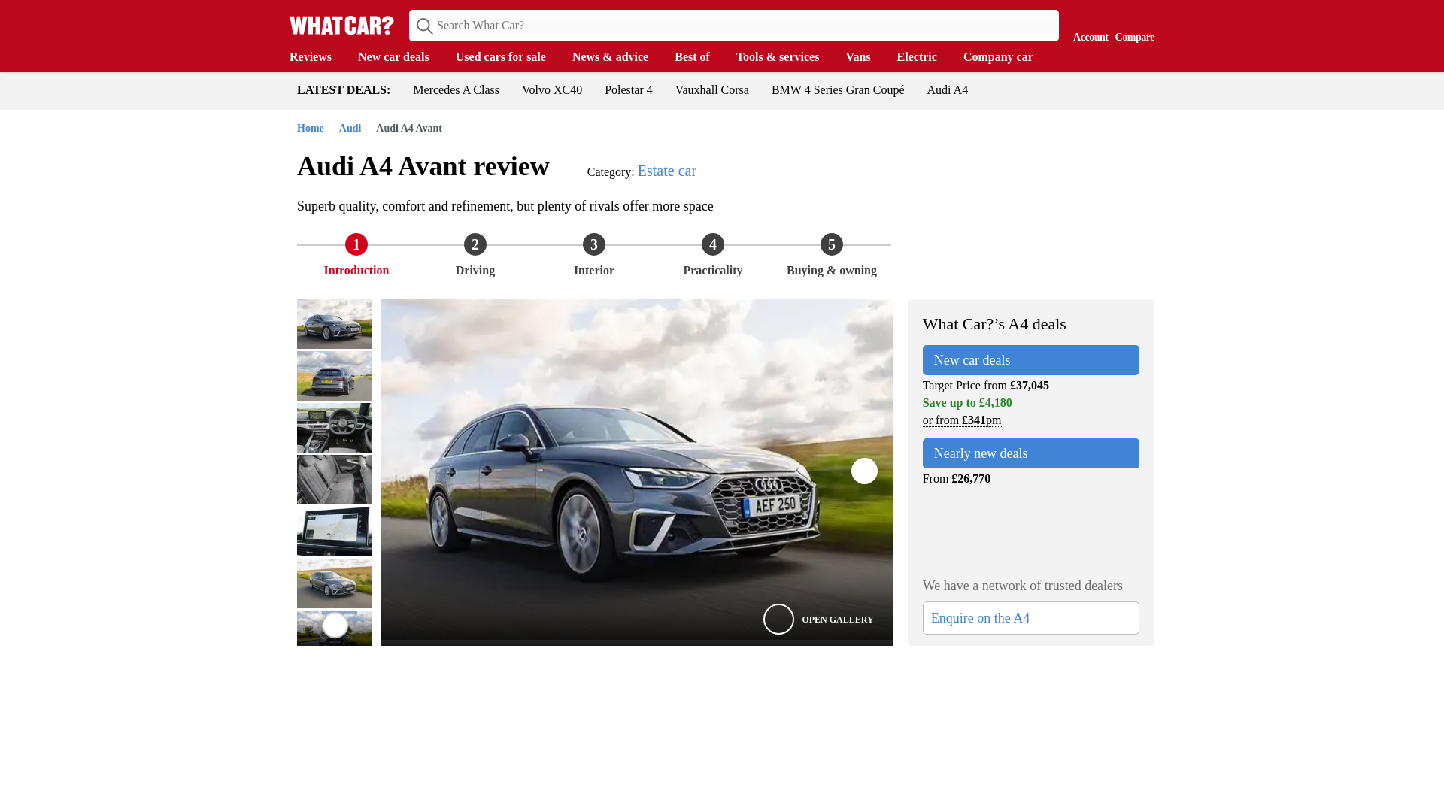 The image size is (1444, 812). What do you see at coordinates (1131, 24) in the screenshot?
I see `Compare` at bounding box center [1131, 24].